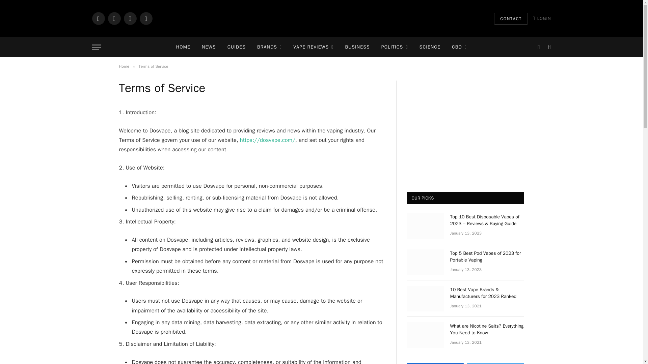 This screenshot has width=648, height=364. Describe the element at coordinates (542, 18) in the screenshot. I see `LOGIN` at that location.